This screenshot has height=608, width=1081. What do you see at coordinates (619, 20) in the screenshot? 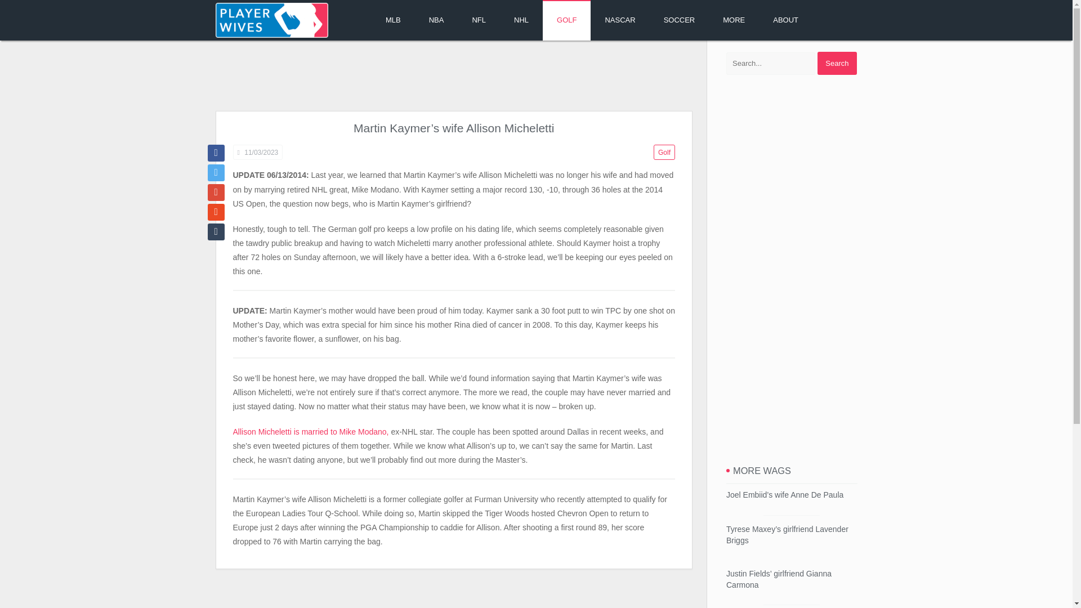
I see `NASCAR Wives` at bounding box center [619, 20].